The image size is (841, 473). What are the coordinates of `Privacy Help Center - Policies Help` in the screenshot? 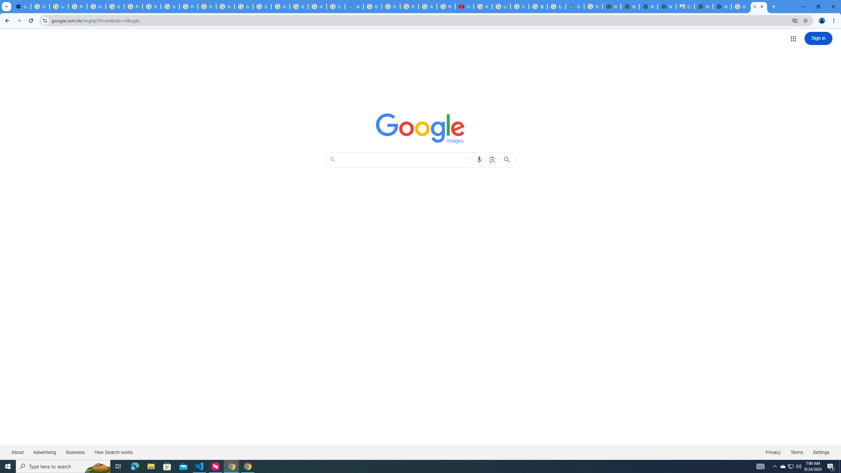 It's located at (391, 7).